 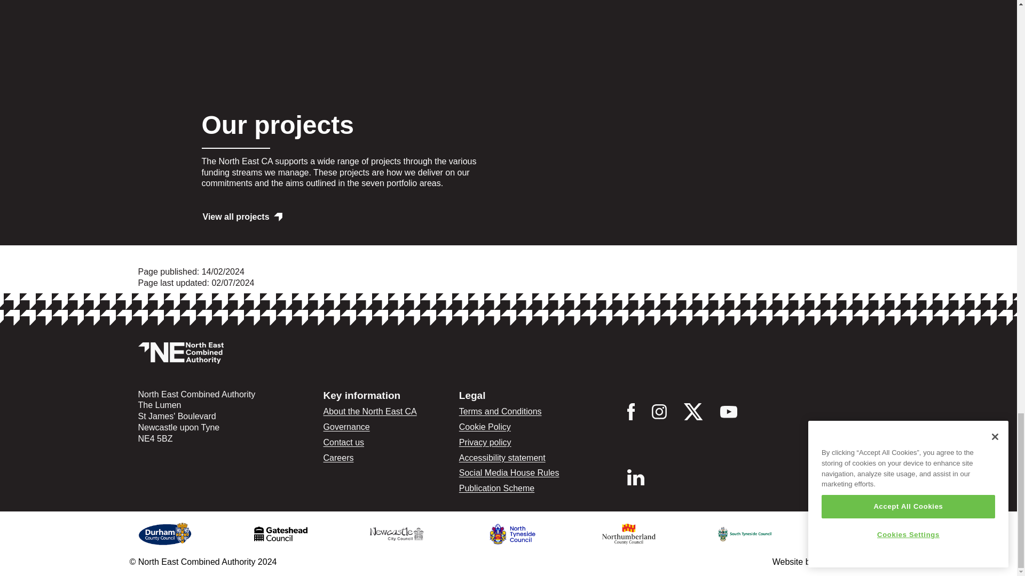 I want to click on Governance, so click(x=347, y=427).